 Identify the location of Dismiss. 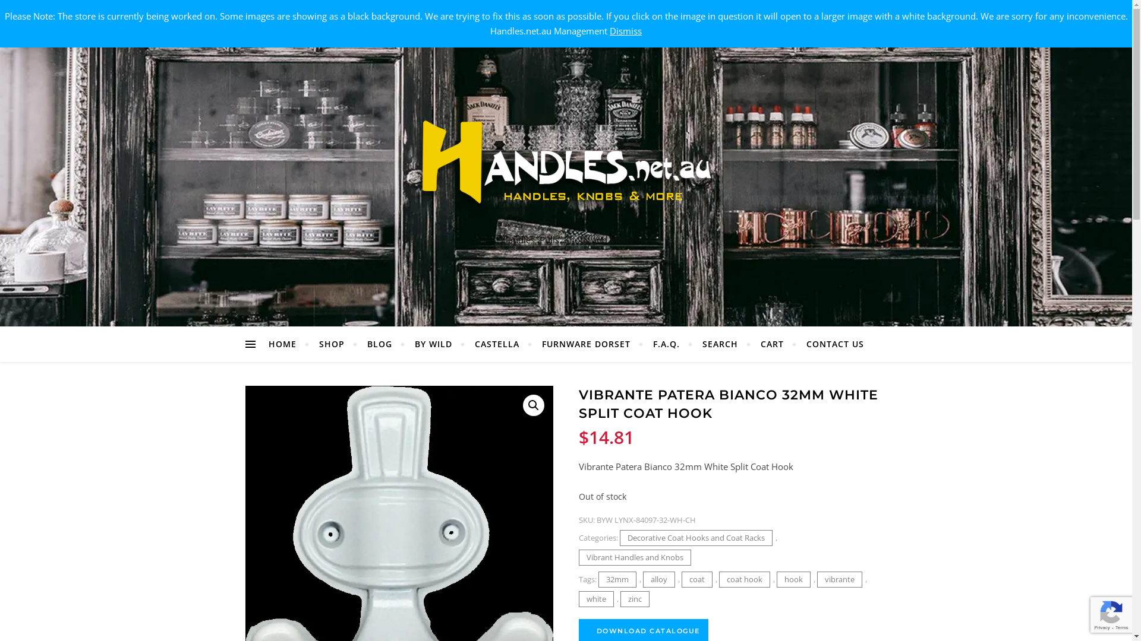
(626, 31).